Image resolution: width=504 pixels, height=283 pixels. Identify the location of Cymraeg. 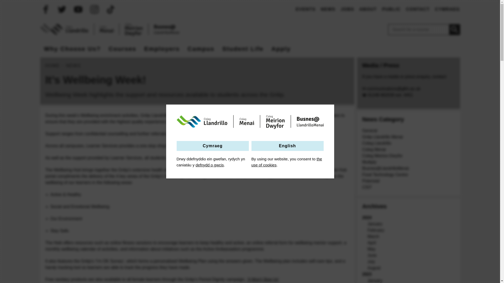
(212, 146).